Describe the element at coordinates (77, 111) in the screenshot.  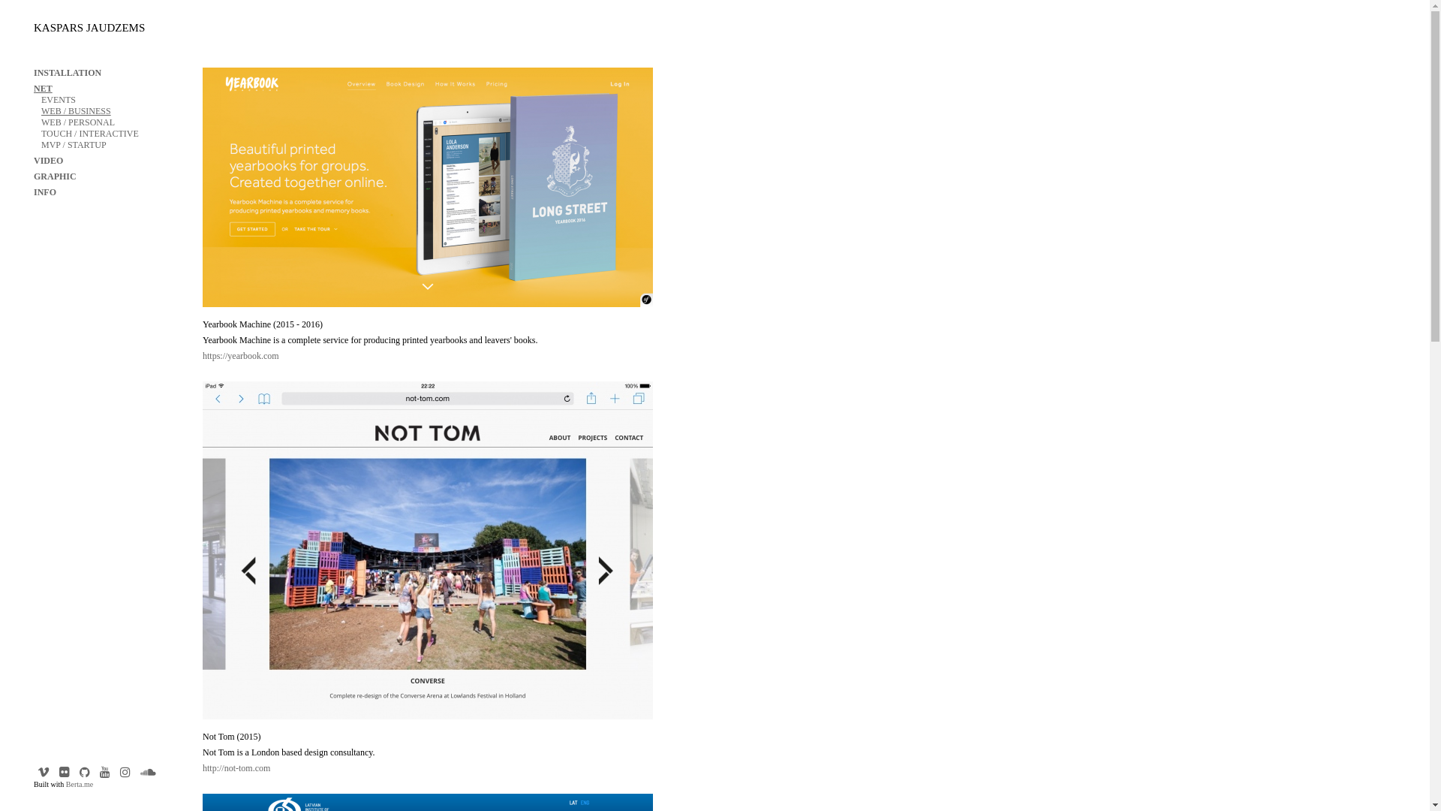
I see `WEB / BUSINESS` at that location.